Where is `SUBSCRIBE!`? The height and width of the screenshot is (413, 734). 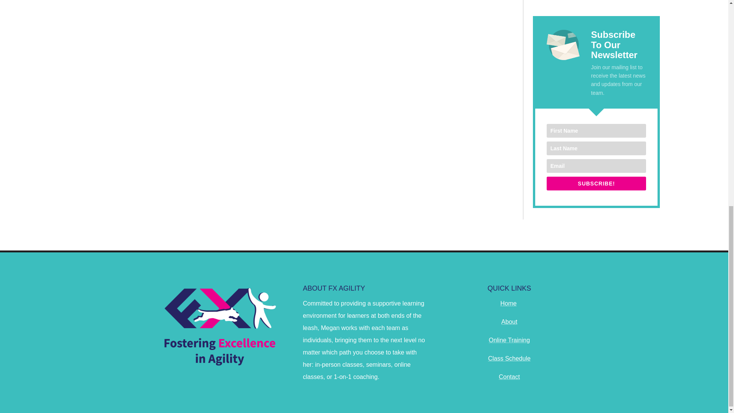
SUBSCRIBE! is located at coordinates (596, 184).